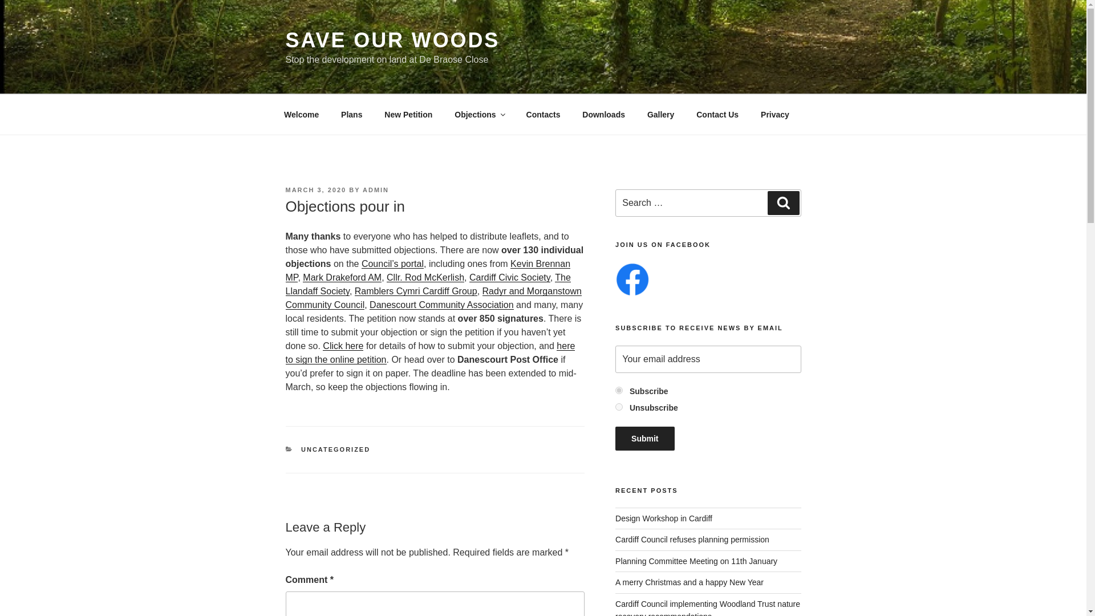 This screenshot has height=616, width=1095. Describe the element at coordinates (430, 352) in the screenshot. I see `here to sign the online petition` at that location.